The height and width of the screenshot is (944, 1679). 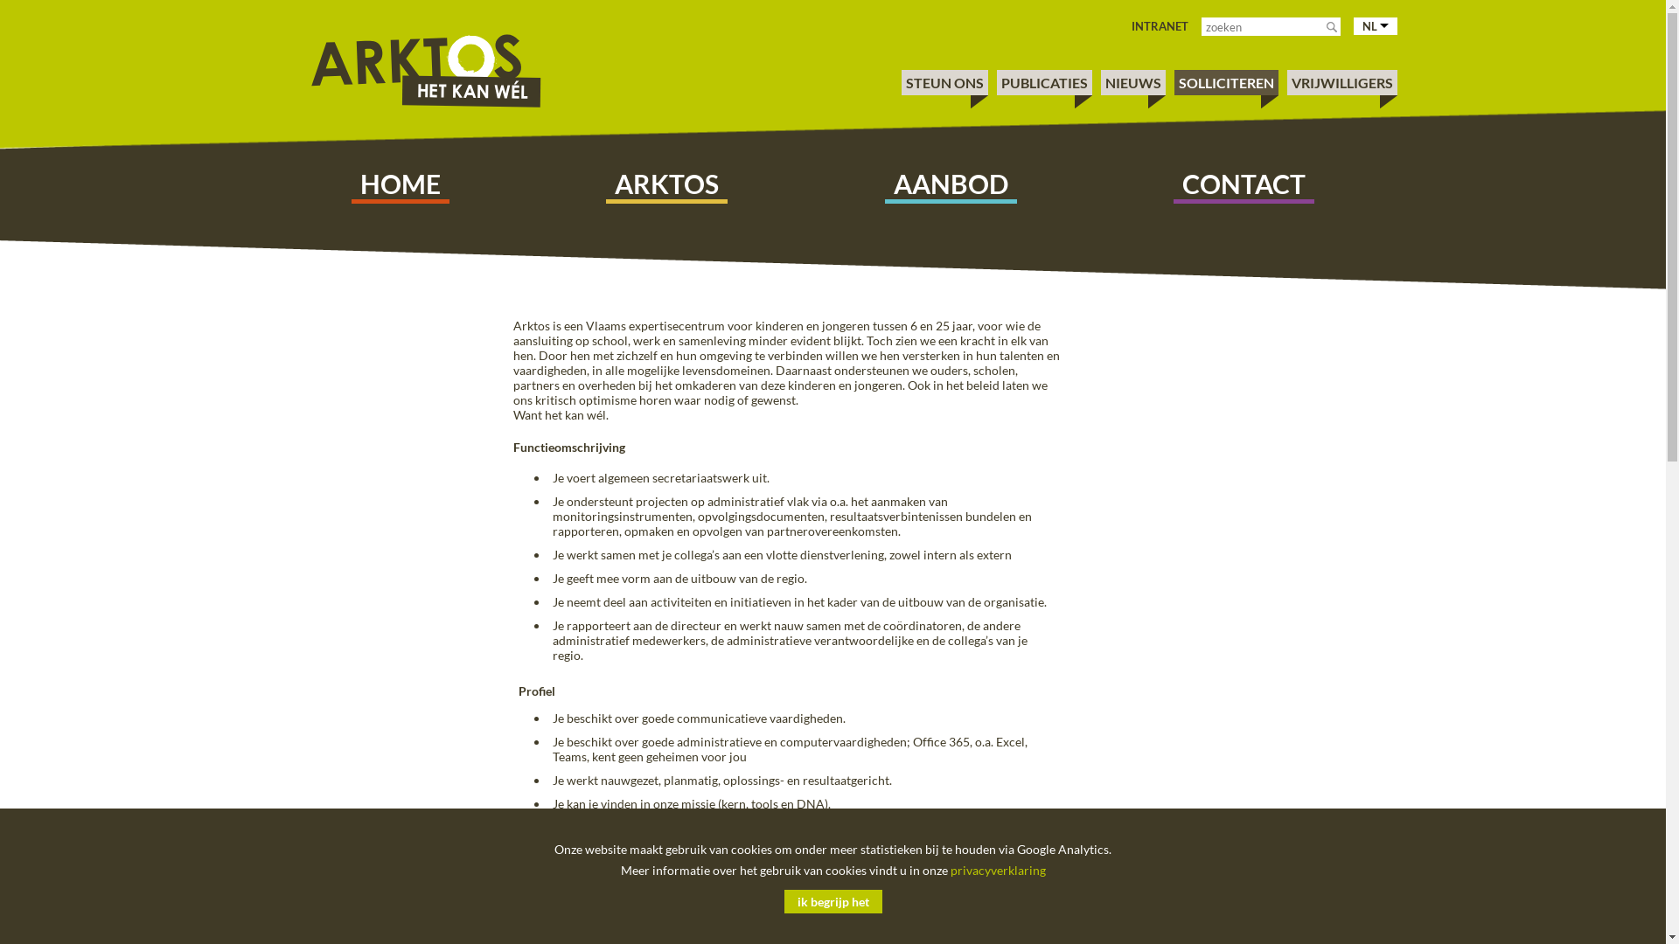 I want to click on privacyverklaring, so click(x=997, y=871).